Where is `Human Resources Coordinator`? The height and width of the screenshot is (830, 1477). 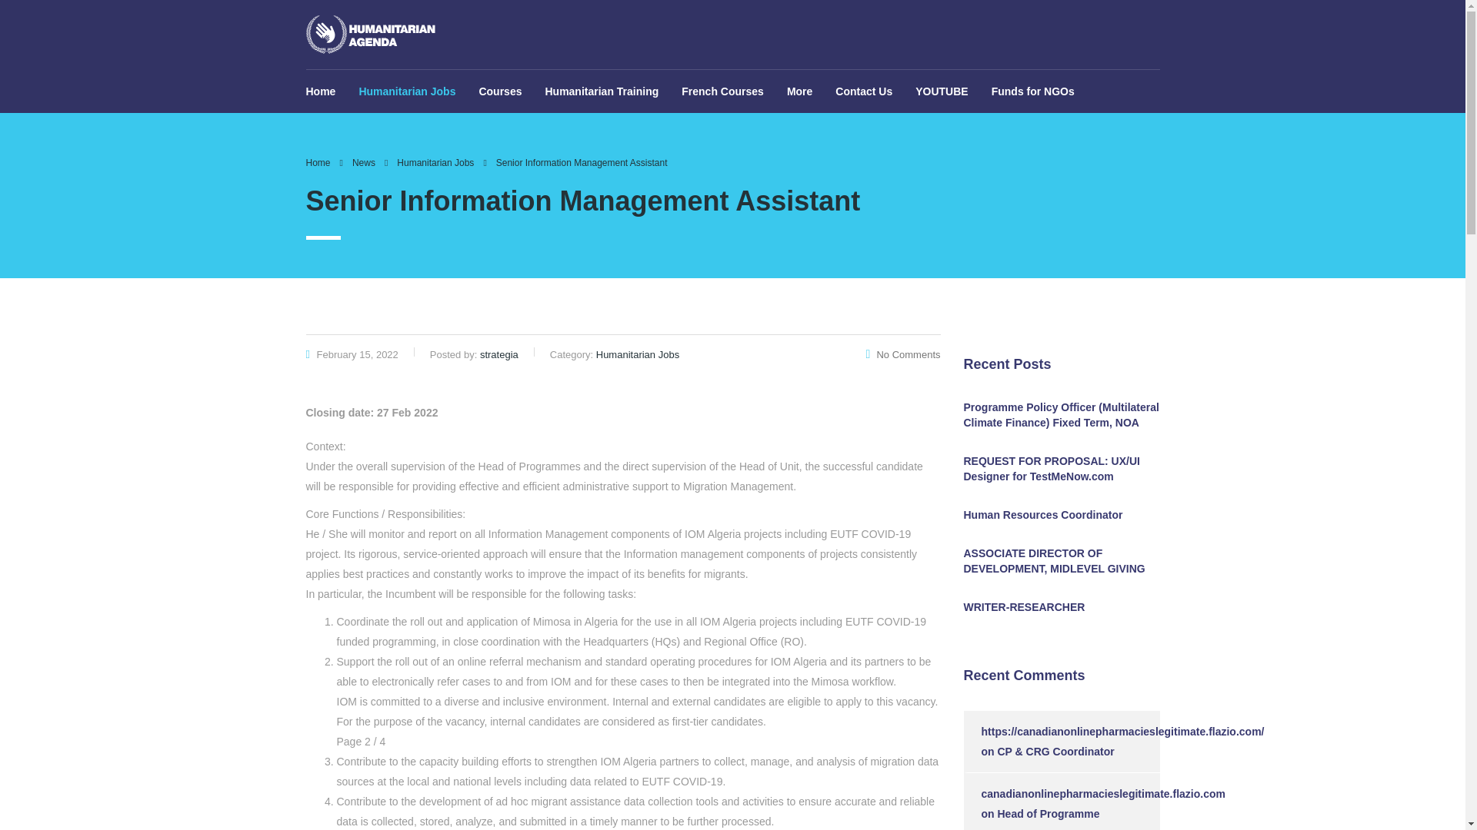
Human Resources Coordinator is located at coordinates (1061, 515).